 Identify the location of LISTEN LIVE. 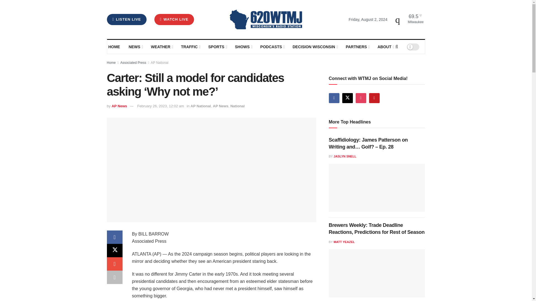
(126, 19).